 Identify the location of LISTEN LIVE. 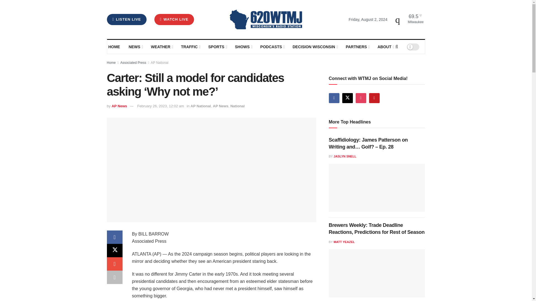
(126, 19).